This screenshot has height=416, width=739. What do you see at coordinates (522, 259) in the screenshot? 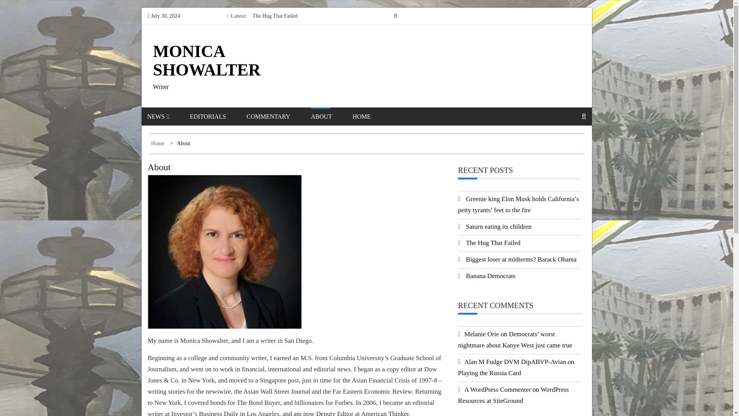
I see `Biggest loser at midterms? Barack Obama` at bounding box center [522, 259].